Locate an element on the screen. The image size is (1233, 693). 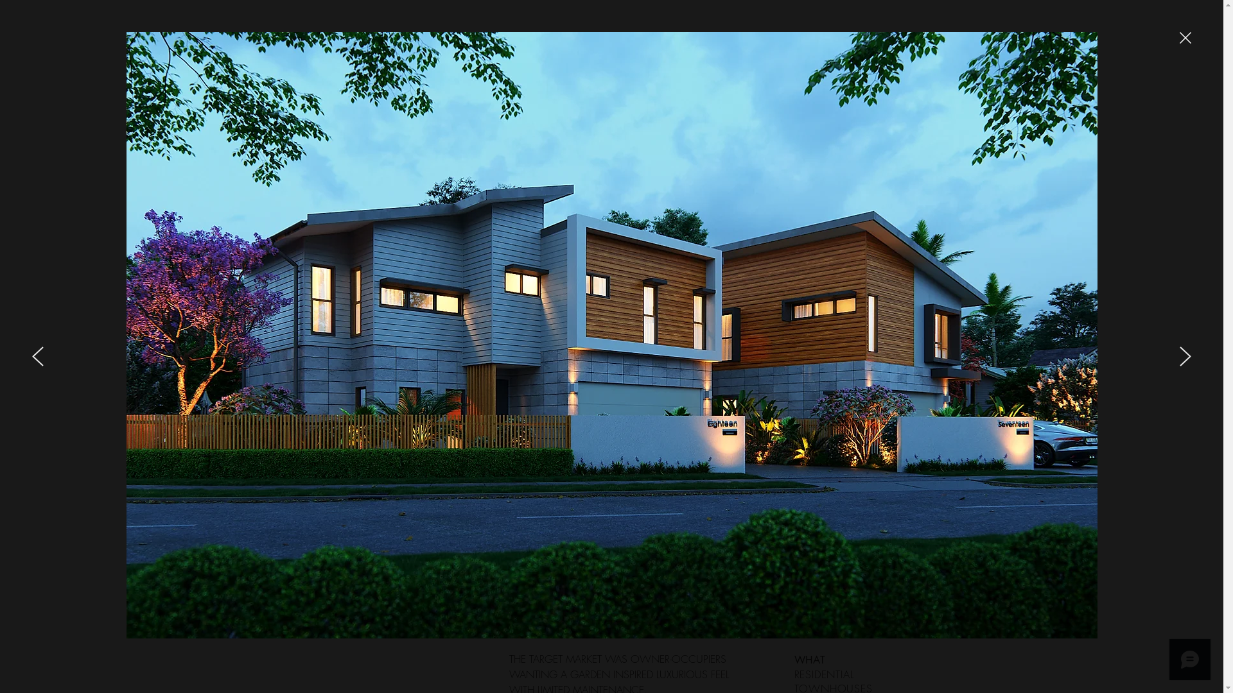
HOME is located at coordinates (375, 144).